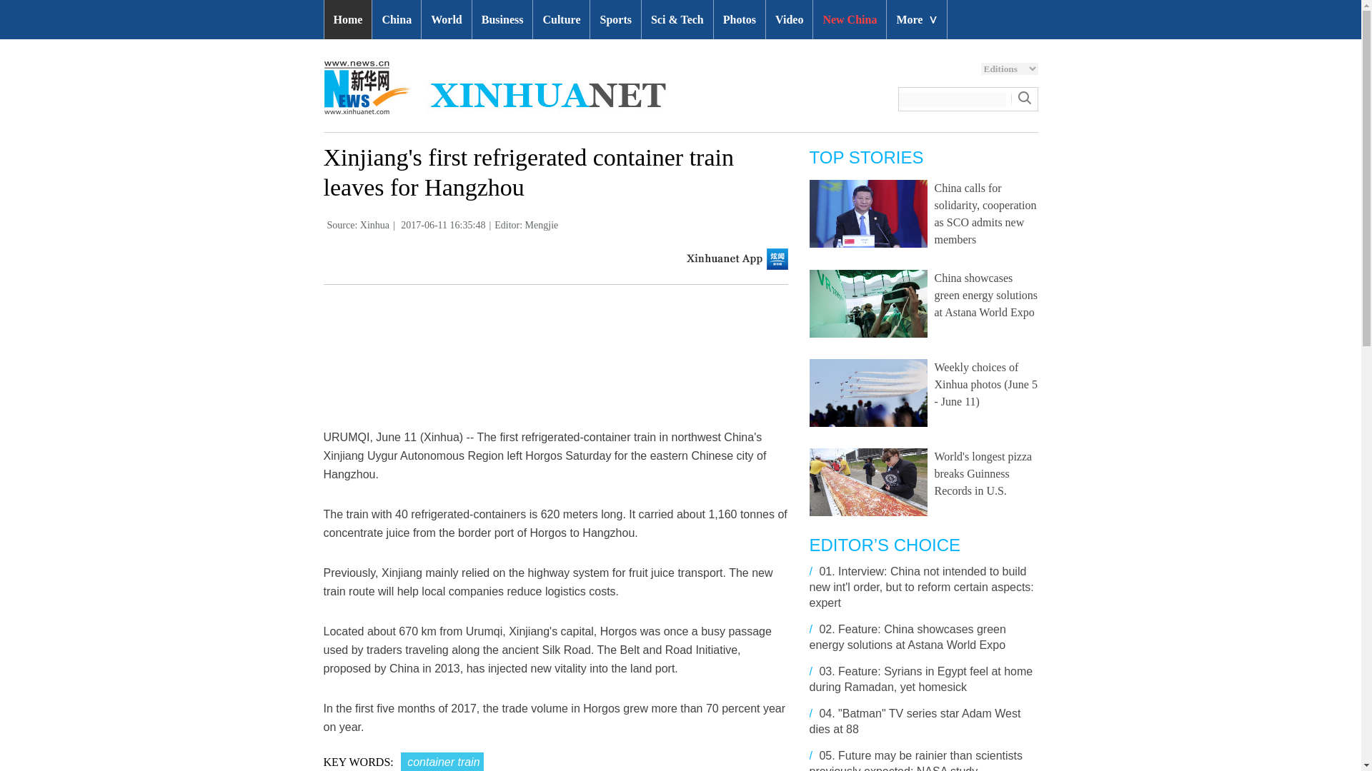 Image resolution: width=1372 pixels, height=771 pixels. Describe the element at coordinates (562, 20) in the screenshot. I see `Culture` at that location.